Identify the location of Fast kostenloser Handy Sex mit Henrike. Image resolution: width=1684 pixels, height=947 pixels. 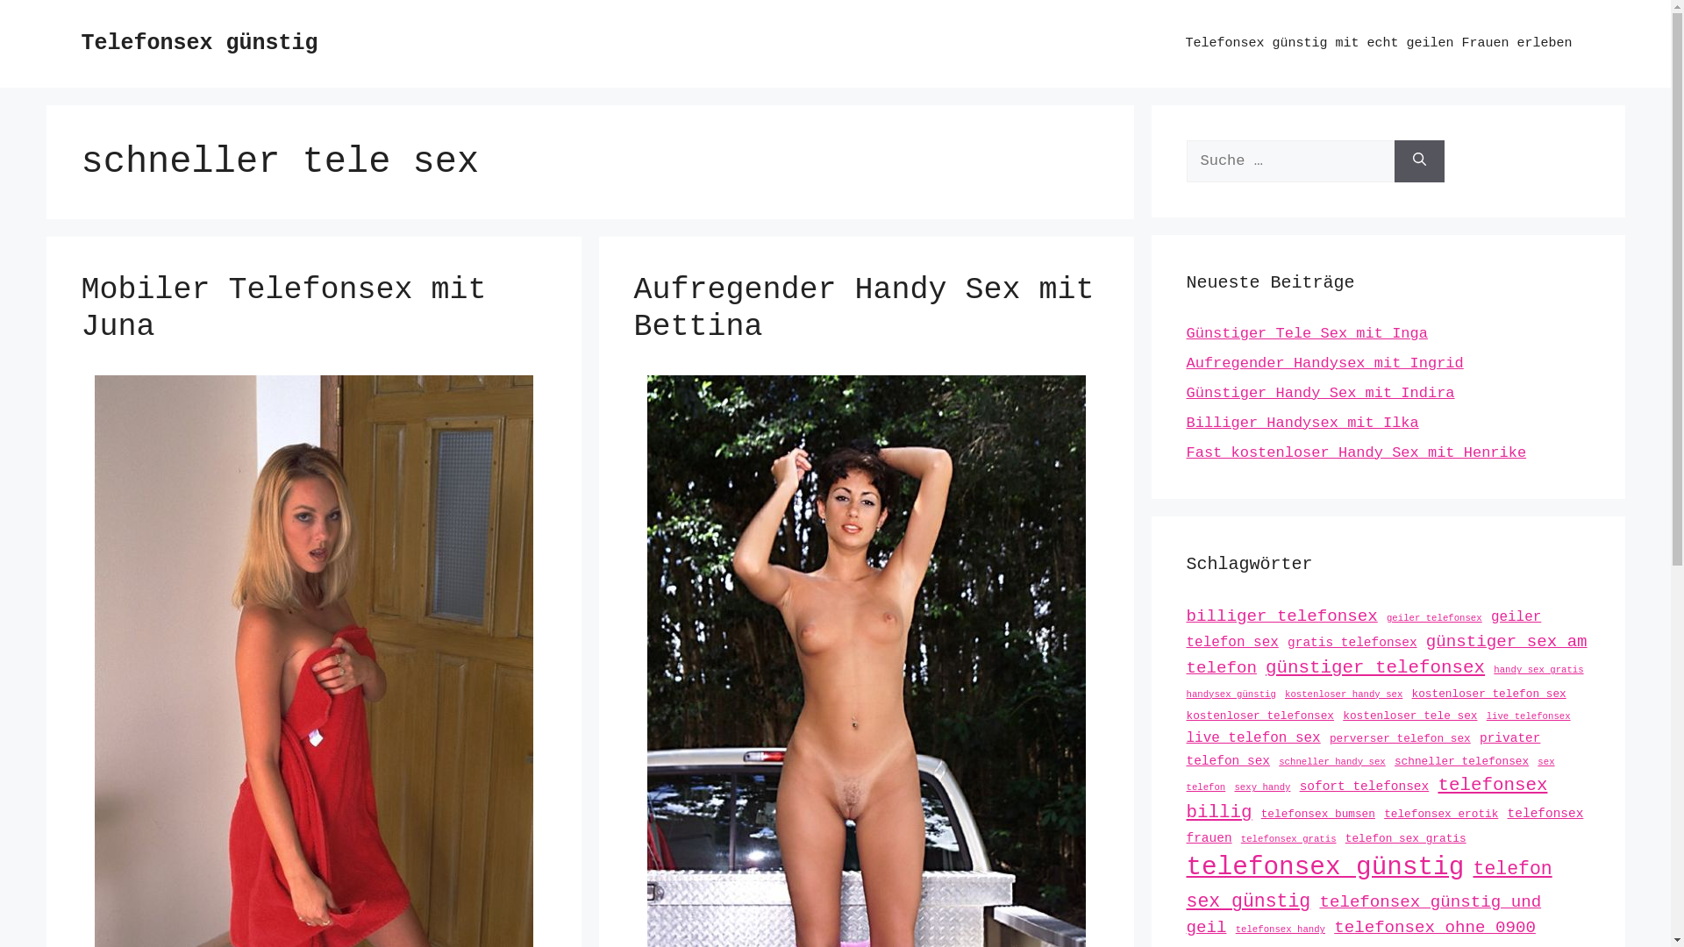
(1356, 452).